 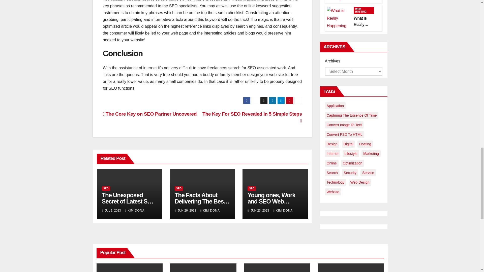 What do you see at coordinates (252, 117) in the screenshot?
I see `The Key For SEO Revealed in 5 Simple Steps` at bounding box center [252, 117].